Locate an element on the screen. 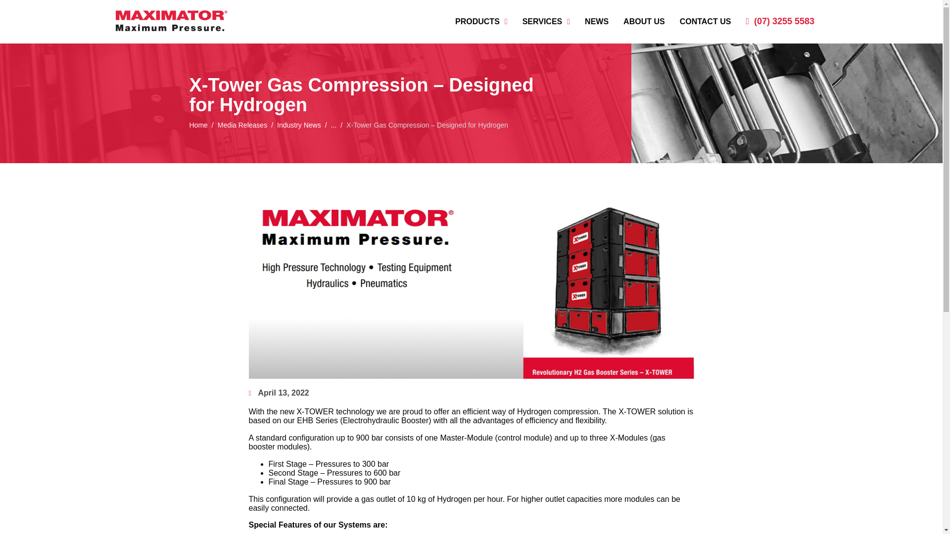 Image resolution: width=950 pixels, height=534 pixels. NEWS is located at coordinates (597, 21).